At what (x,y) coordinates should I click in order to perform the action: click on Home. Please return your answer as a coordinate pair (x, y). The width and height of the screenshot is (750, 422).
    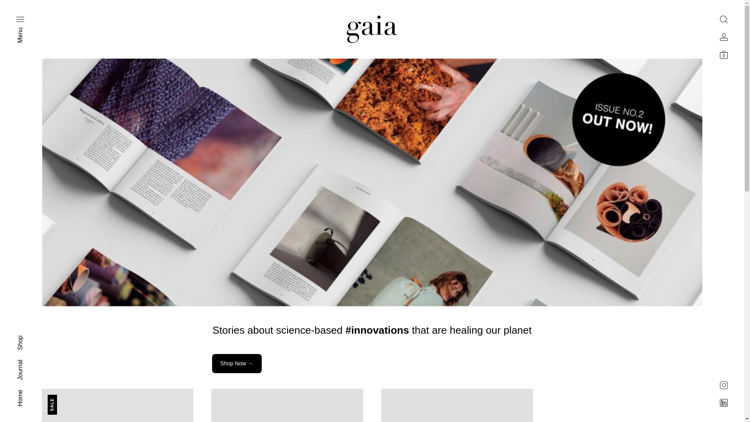
    Looking at the image, I should click on (25, 393).